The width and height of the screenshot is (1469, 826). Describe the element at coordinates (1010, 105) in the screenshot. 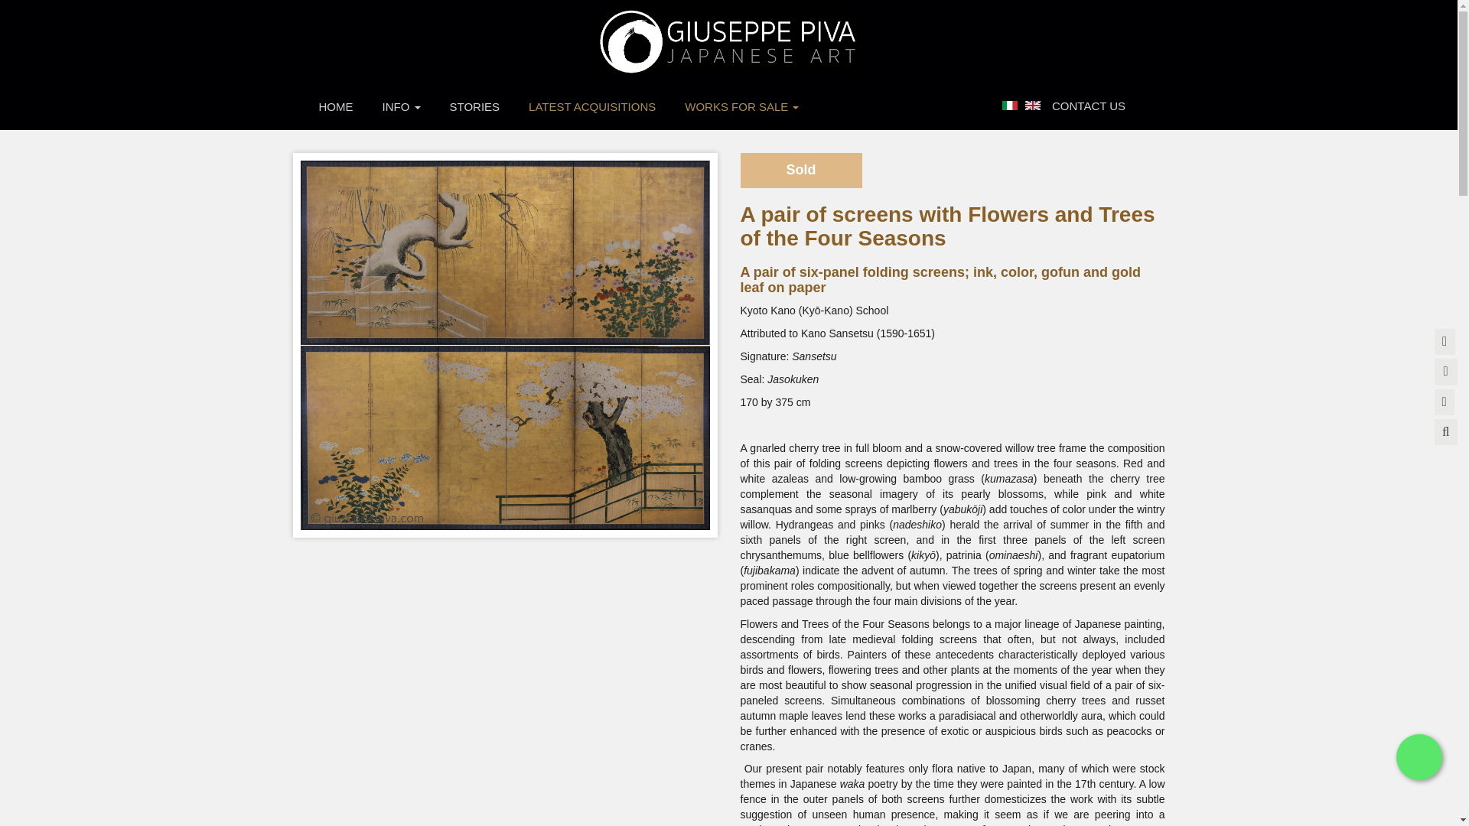

I see `Italiano` at that location.